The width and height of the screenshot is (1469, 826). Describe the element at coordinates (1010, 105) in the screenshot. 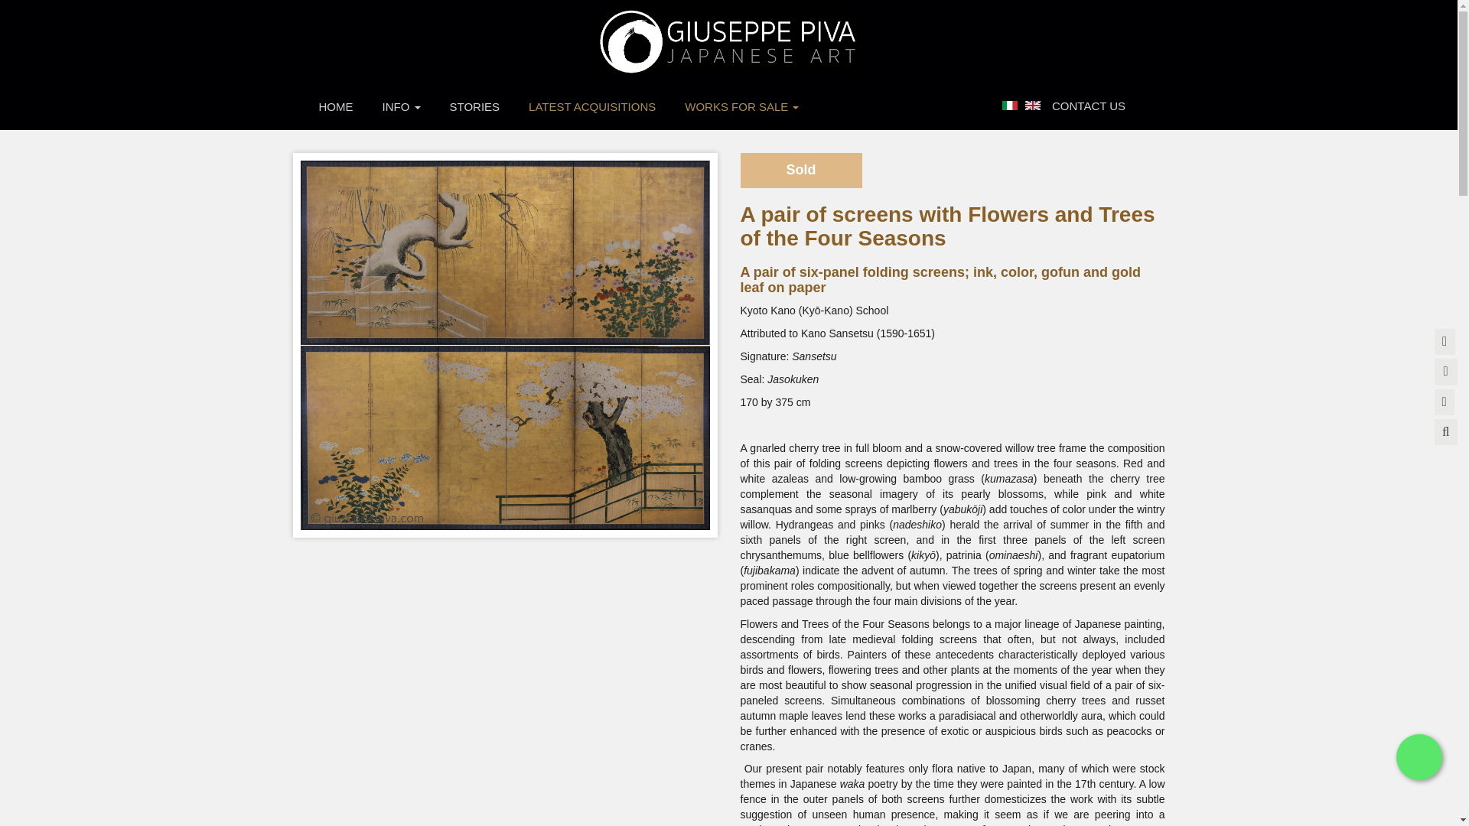

I see `Italiano` at that location.